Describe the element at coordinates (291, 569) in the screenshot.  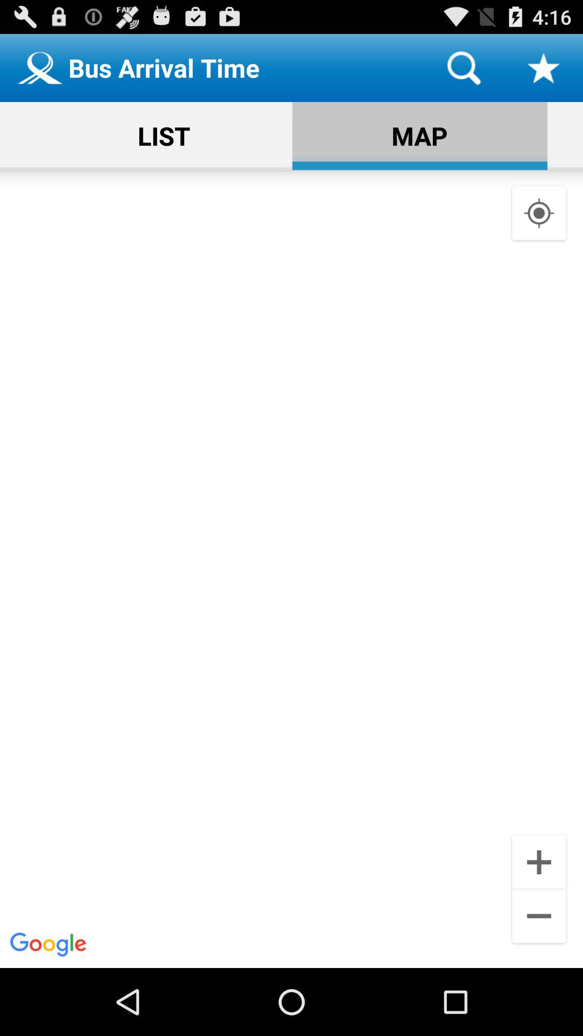
I see `launch item below the list icon` at that location.